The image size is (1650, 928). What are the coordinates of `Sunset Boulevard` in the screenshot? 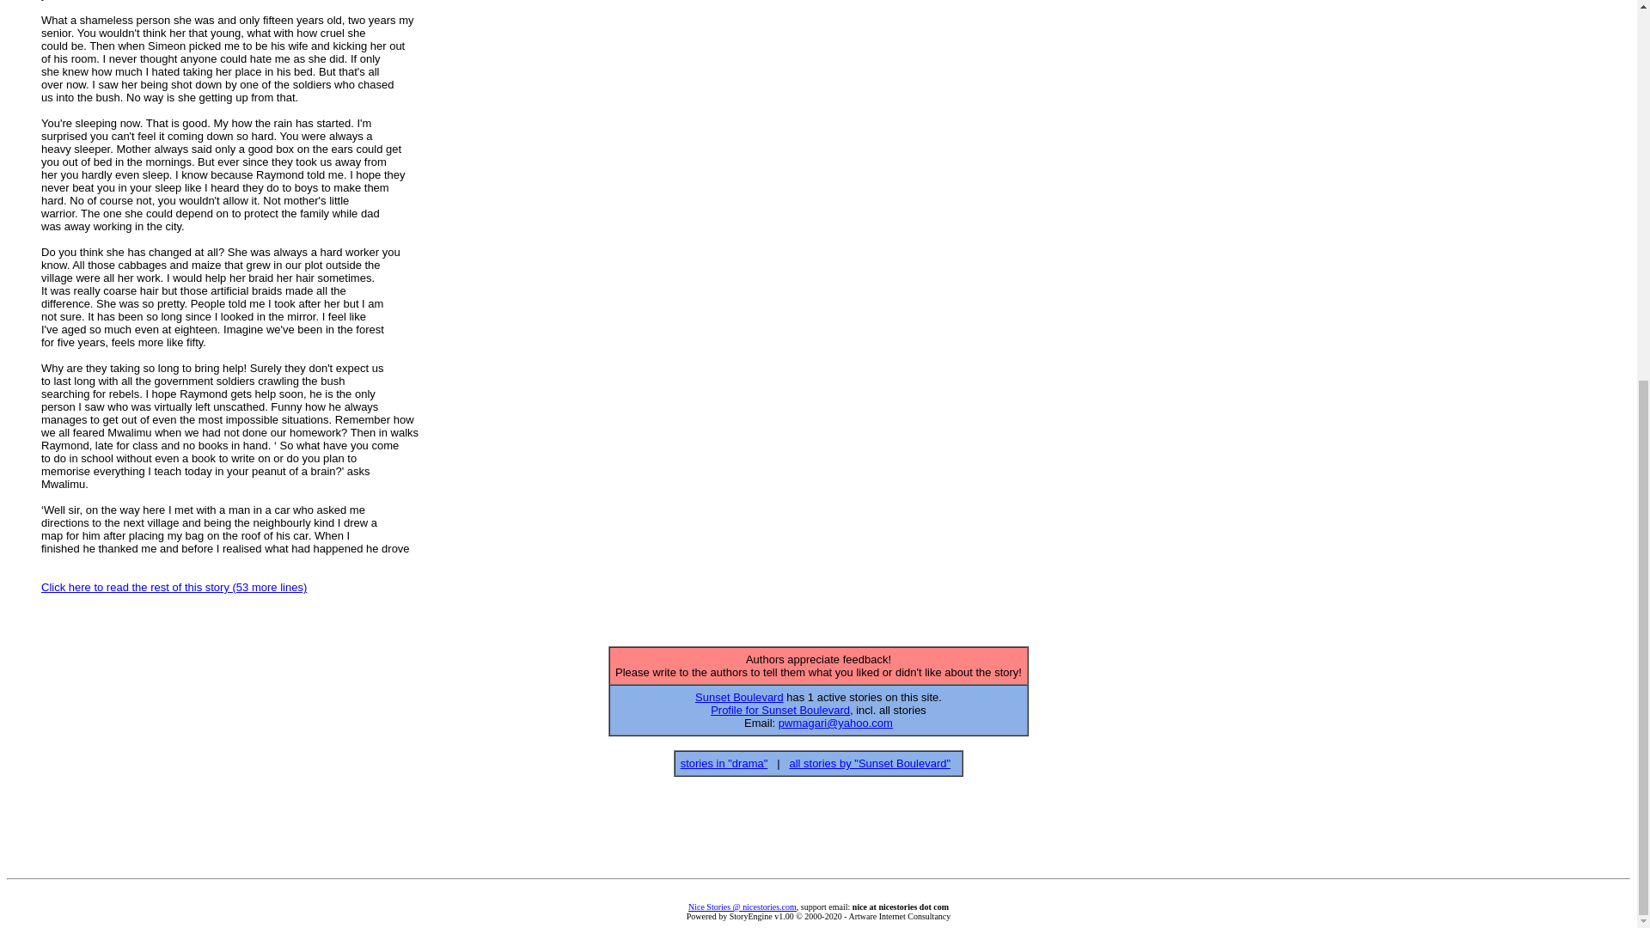 It's located at (739, 696).